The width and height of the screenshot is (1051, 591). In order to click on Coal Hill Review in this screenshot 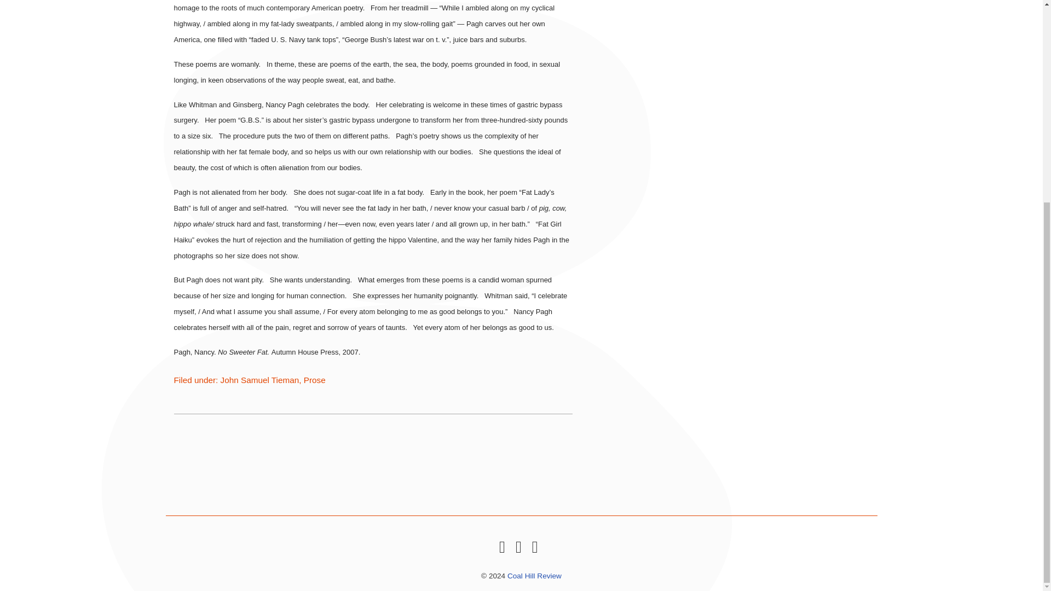, I will do `click(534, 576)`.